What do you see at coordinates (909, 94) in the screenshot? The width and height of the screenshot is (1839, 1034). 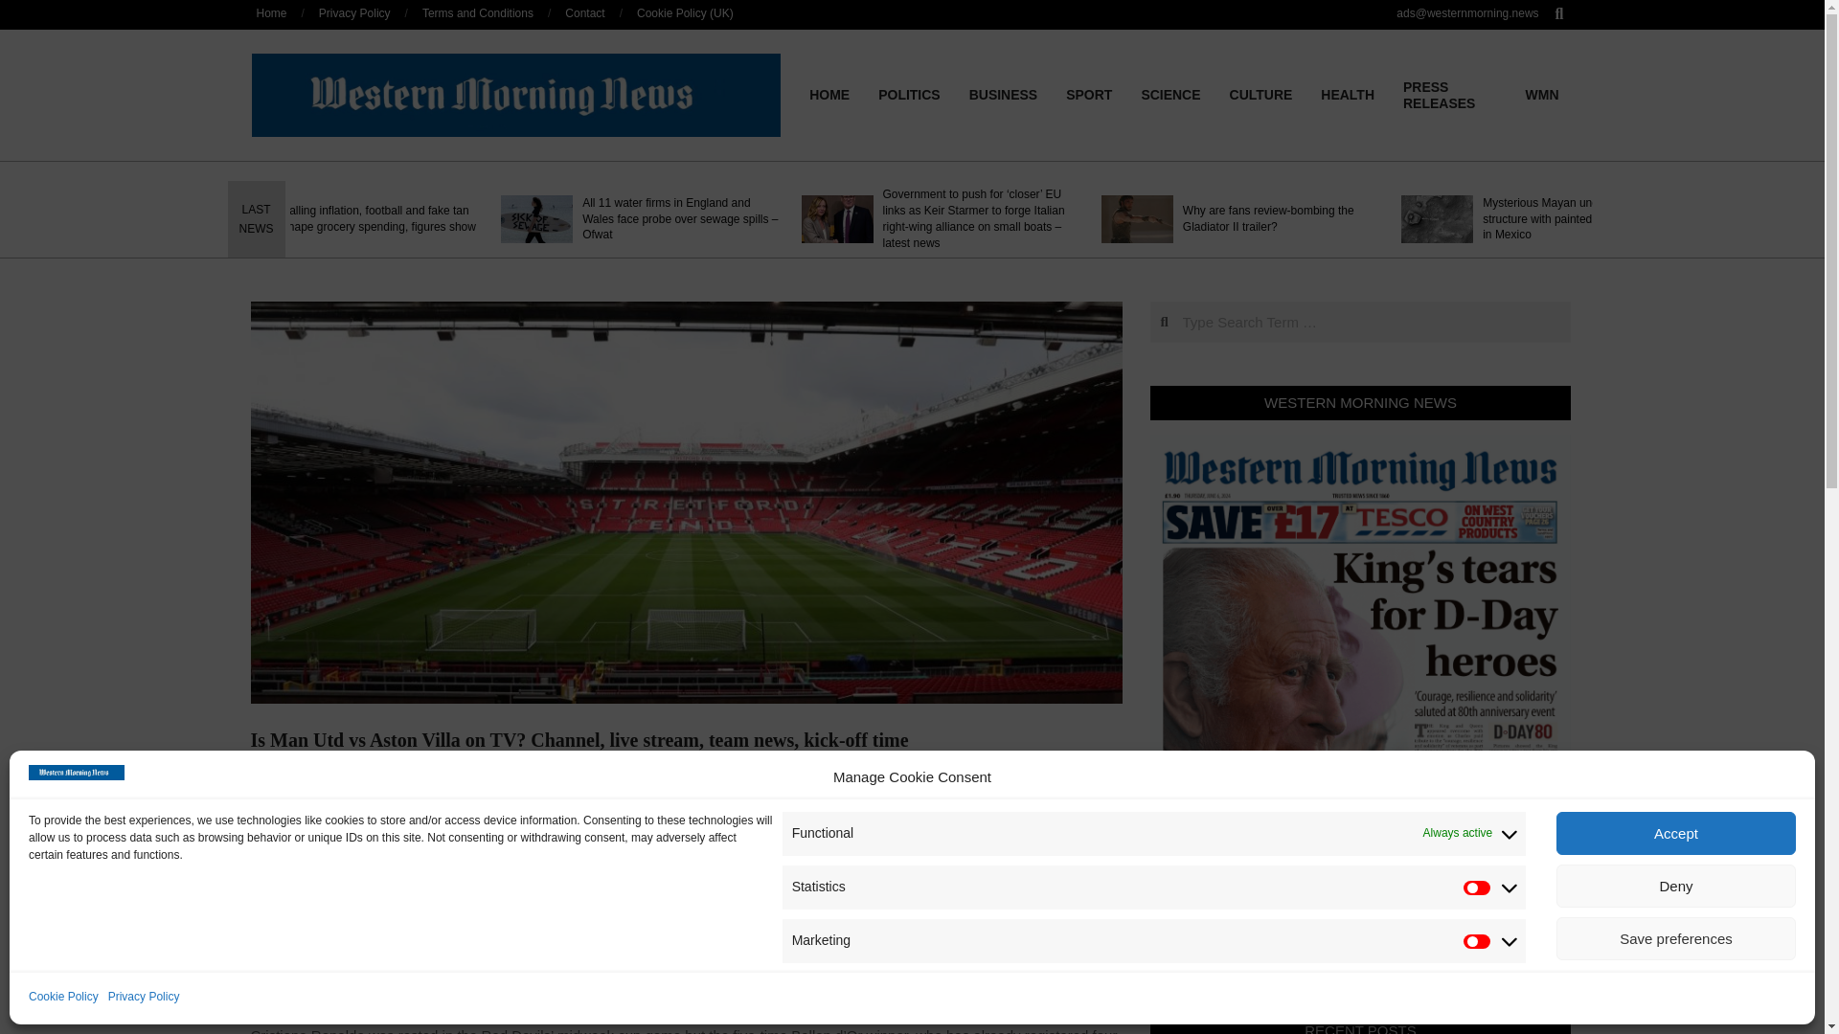 I see `POLITICS` at bounding box center [909, 94].